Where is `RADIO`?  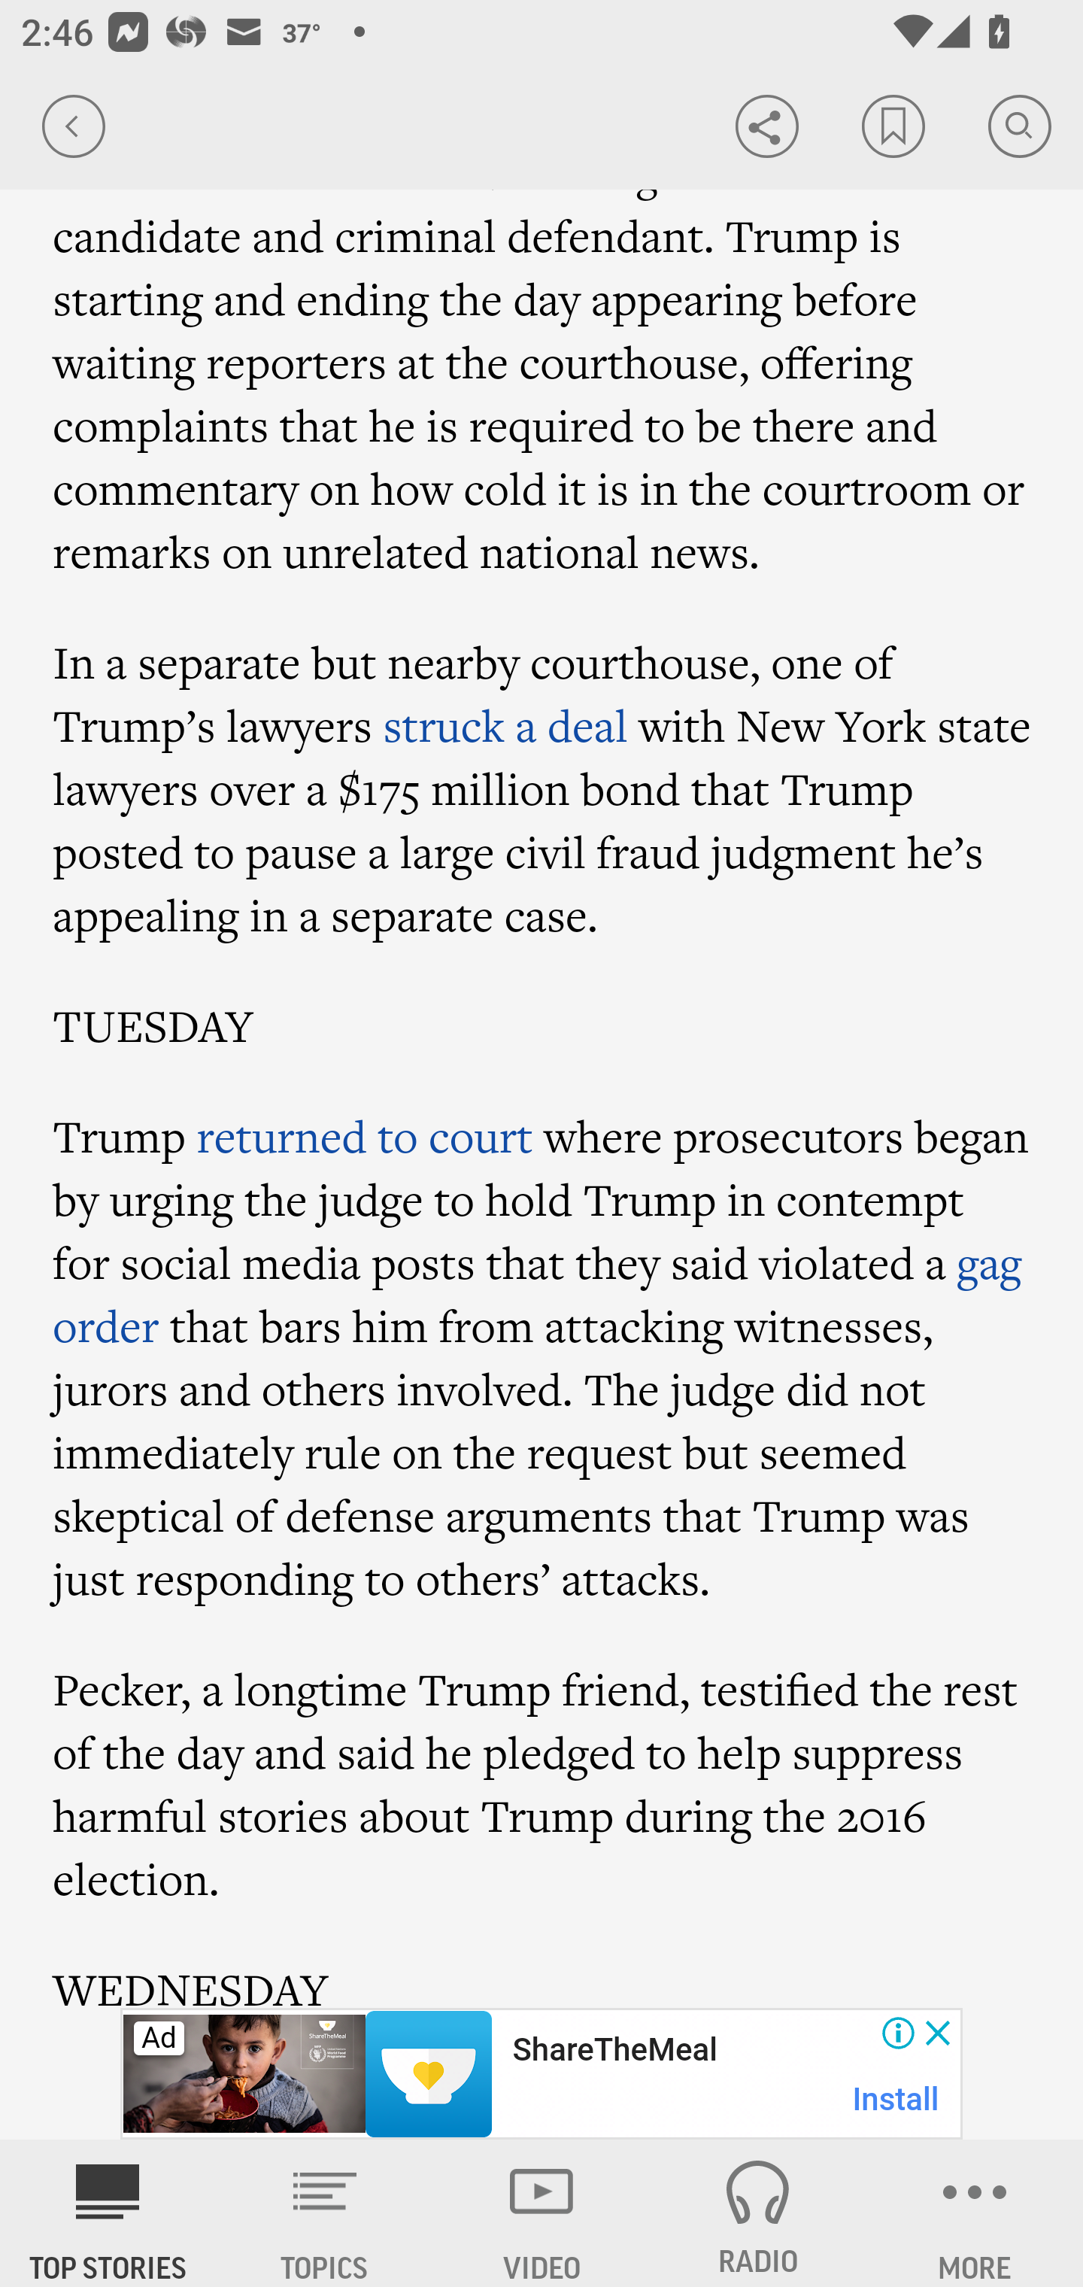
RADIO is located at coordinates (758, 2213).